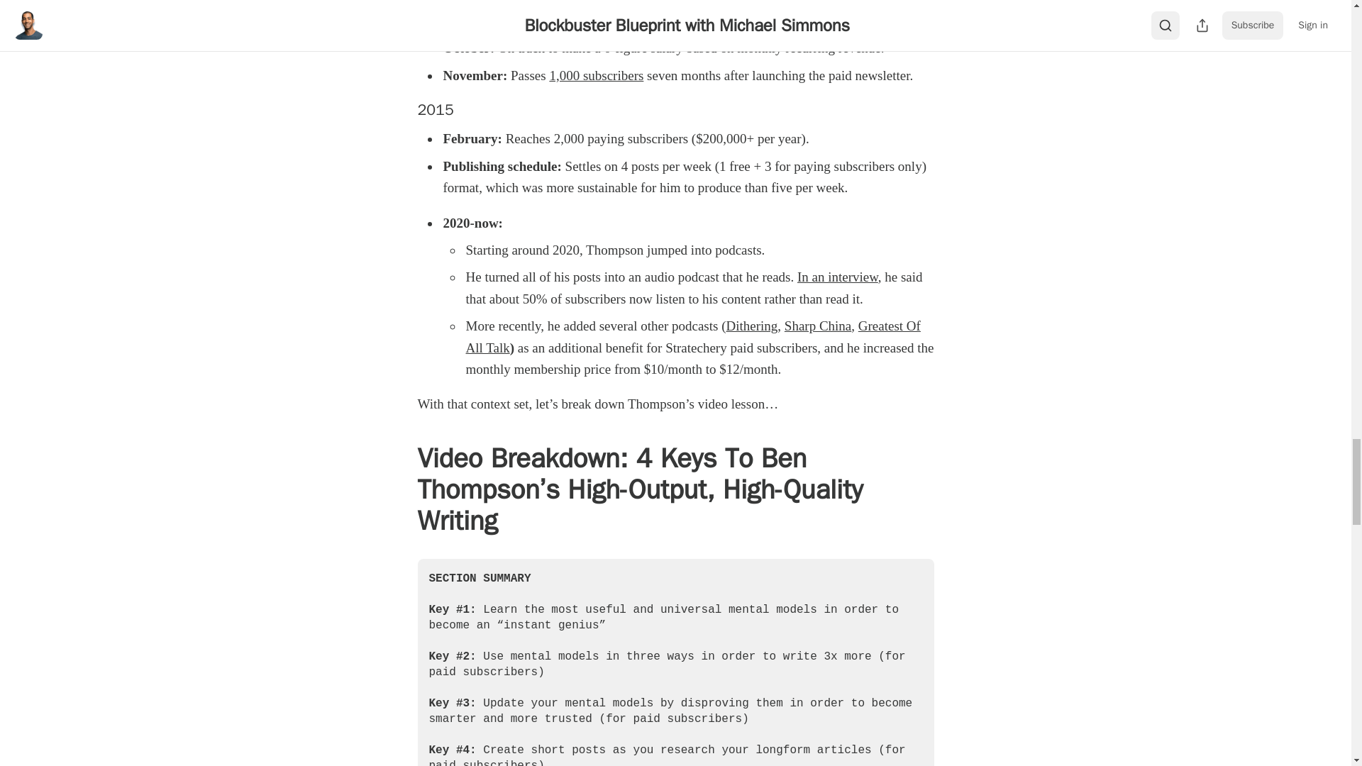  What do you see at coordinates (837, 277) in the screenshot?
I see `In an interview` at bounding box center [837, 277].